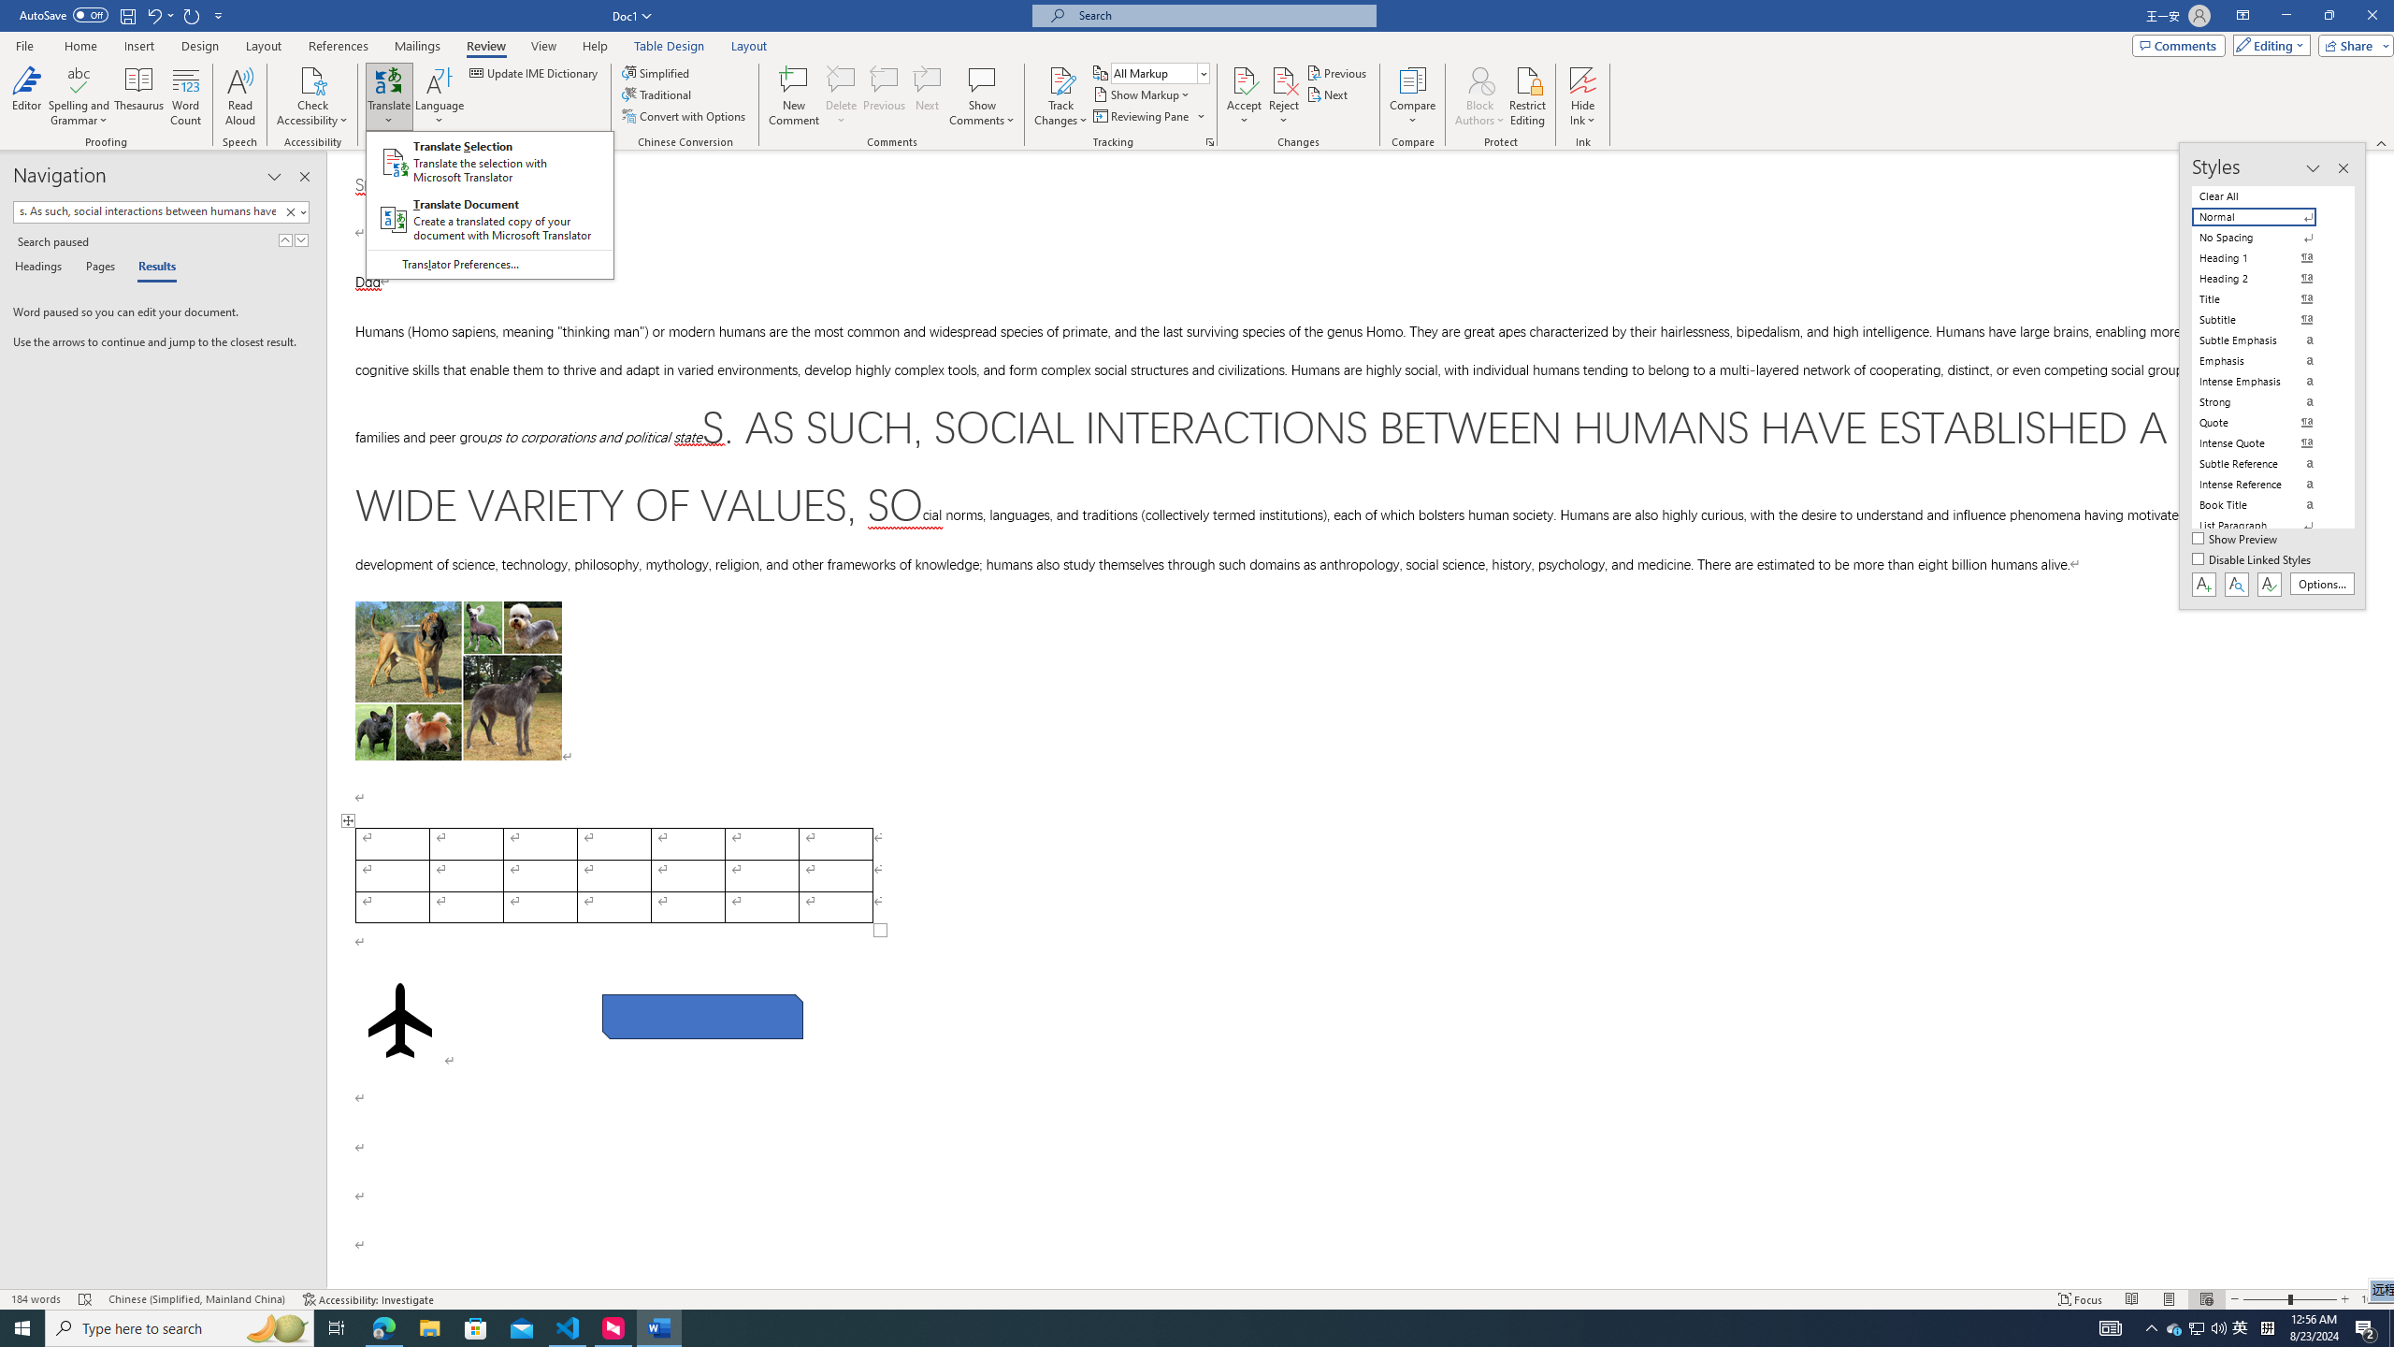 This screenshot has width=2394, height=1347. What do you see at coordinates (658, 73) in the screenshot?
I see `Simplified` at bounding box center [658, 73].